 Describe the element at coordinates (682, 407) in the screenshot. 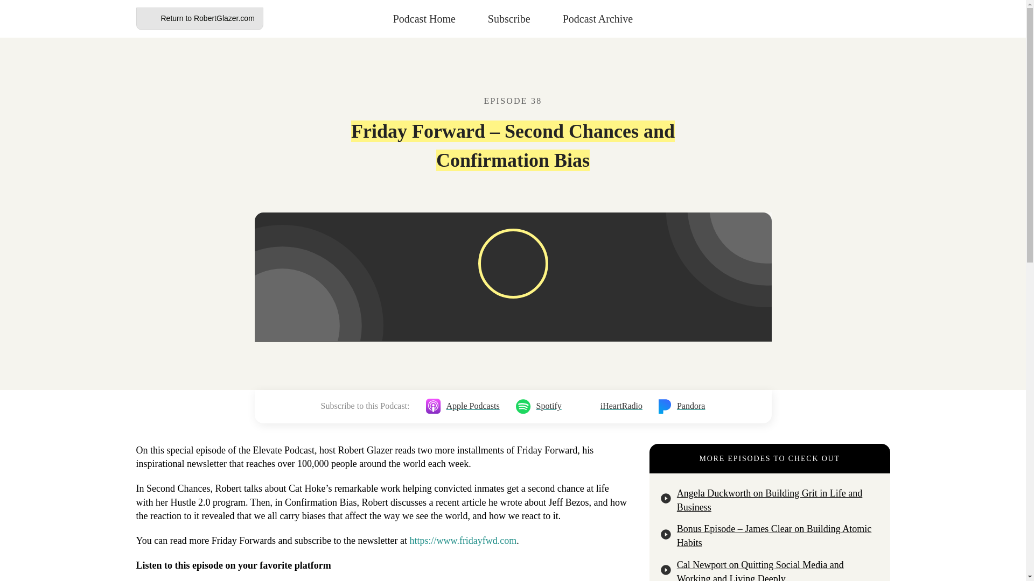

I see `Pandora` at that location.